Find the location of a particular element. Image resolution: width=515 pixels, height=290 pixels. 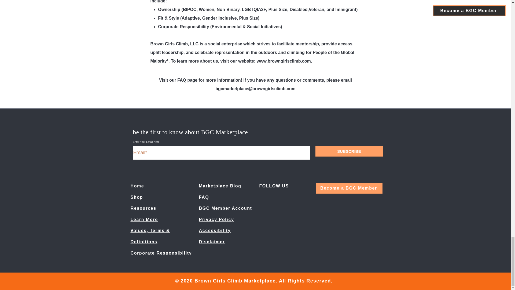

www.browngirlsclimb.com is located at coordinates (284, 61).